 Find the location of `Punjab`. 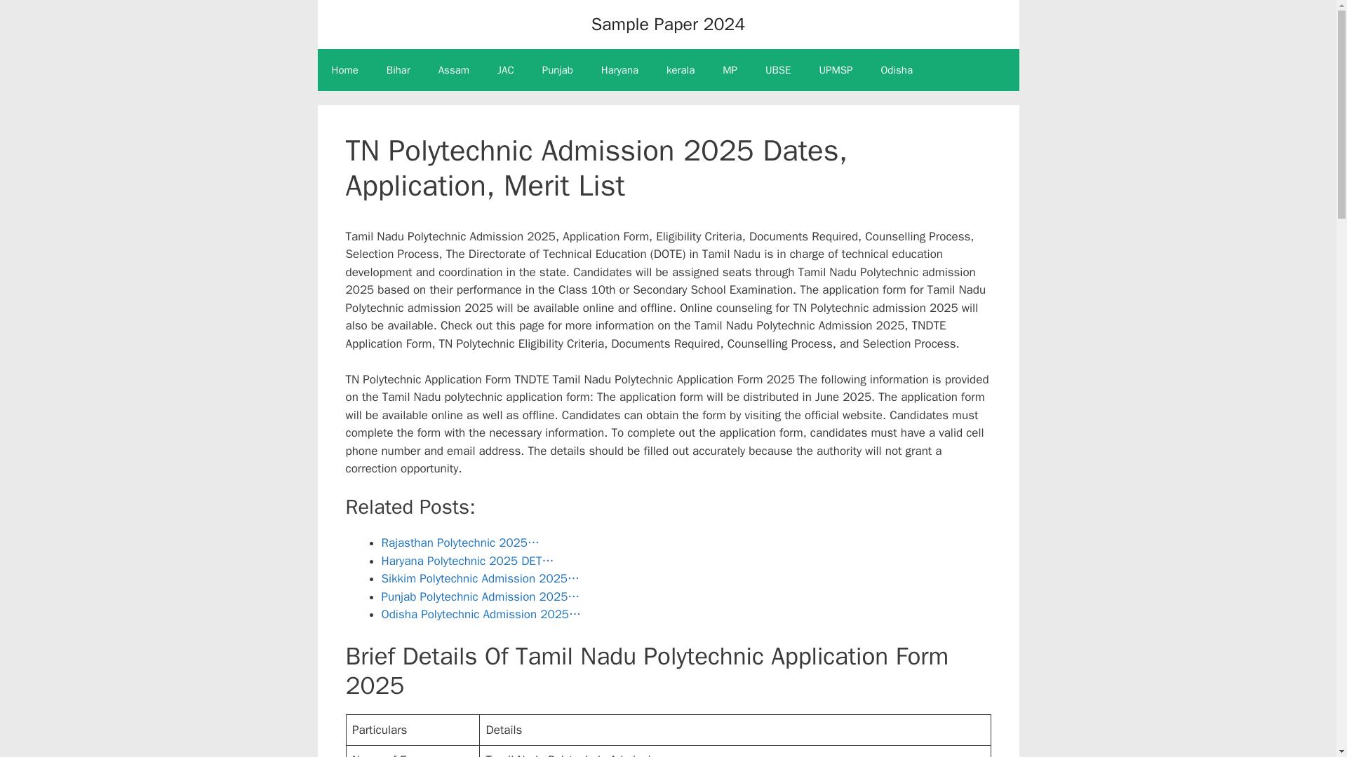

Punjab is located at coordinates (557, 70).